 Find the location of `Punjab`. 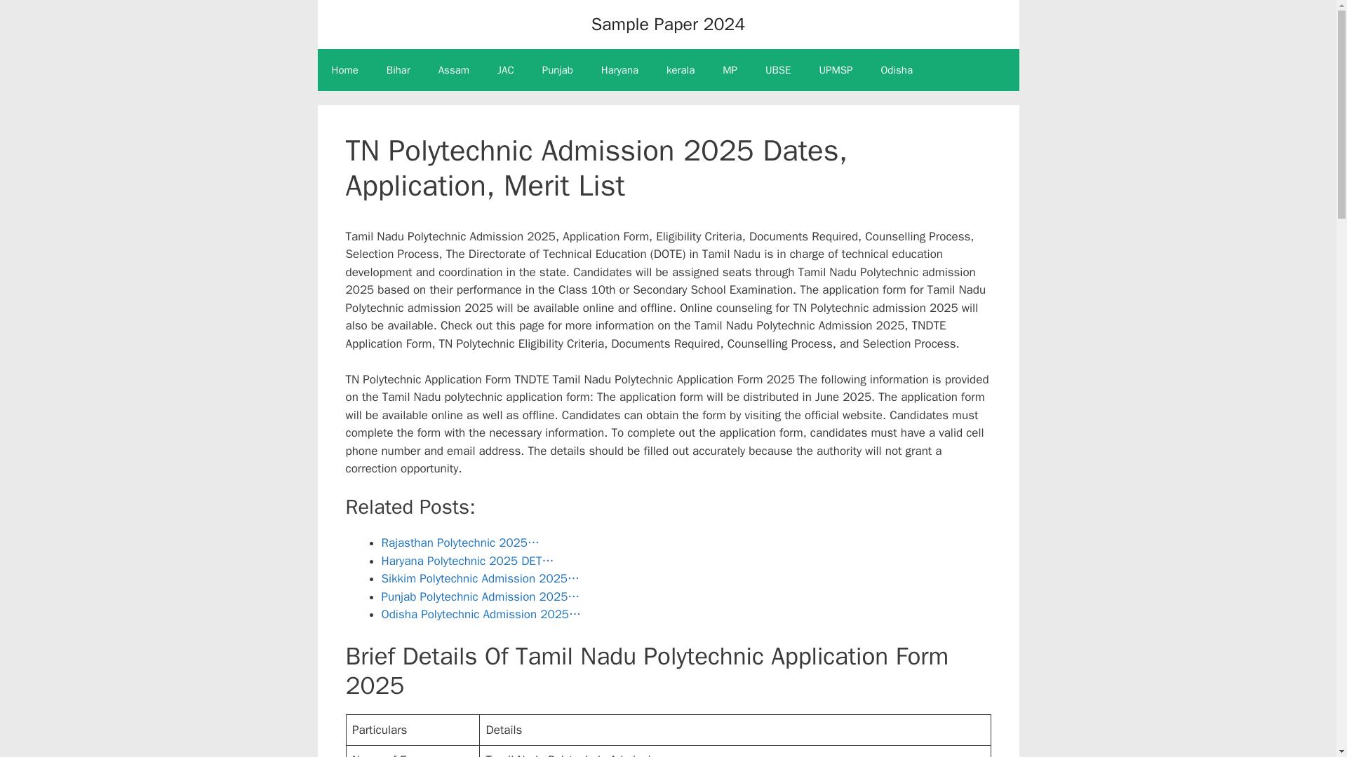

Punjab is located at coordinates (557, 70).